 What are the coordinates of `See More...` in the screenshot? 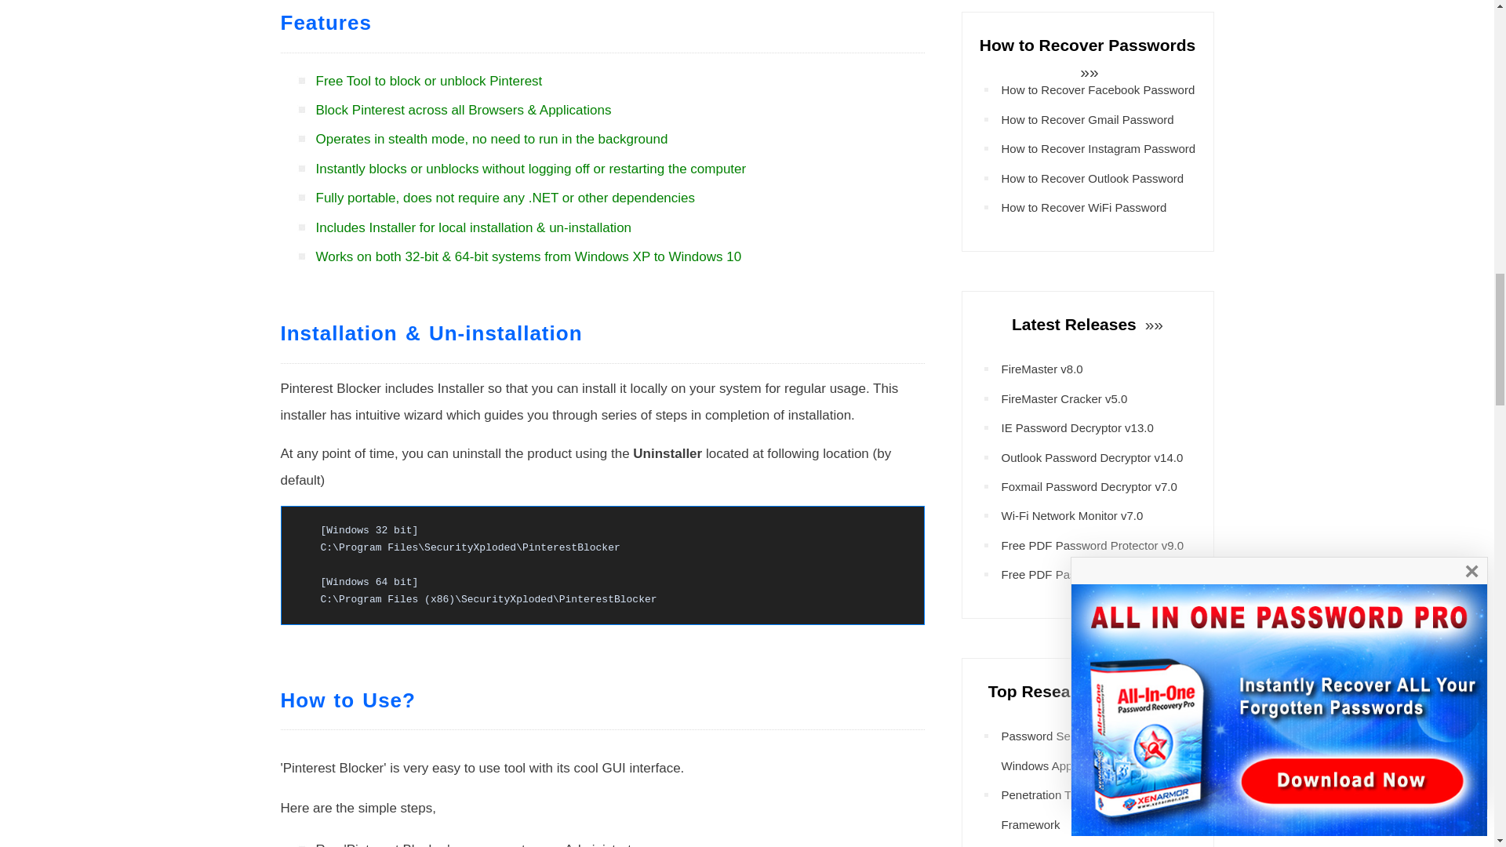 It's located at (1087, 71).